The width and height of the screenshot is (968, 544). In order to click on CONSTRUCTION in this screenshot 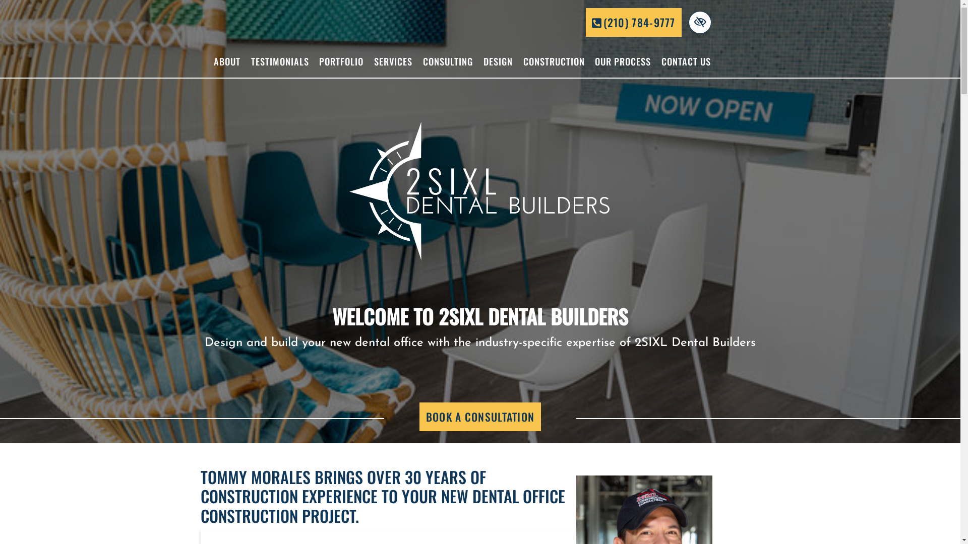, I will do `click(554, 61)`.